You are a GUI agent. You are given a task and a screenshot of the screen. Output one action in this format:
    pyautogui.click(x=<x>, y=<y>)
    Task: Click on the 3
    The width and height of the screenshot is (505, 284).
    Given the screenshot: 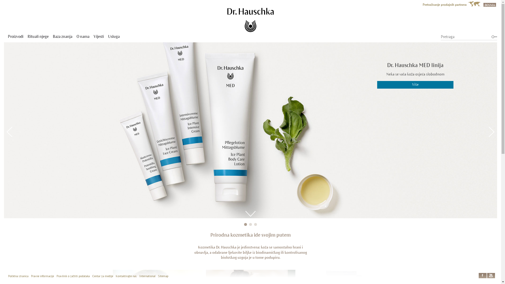 What is the action you would take?
    pyautogui.click(x=256, y=225)
    